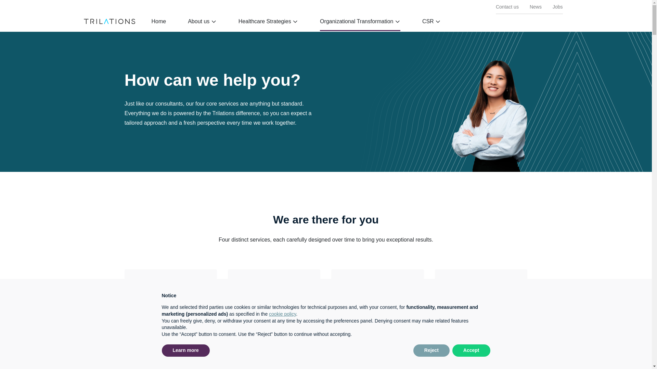 The image size is (657, 369). I want to click on Organizational Transformation , so click(360, 24).